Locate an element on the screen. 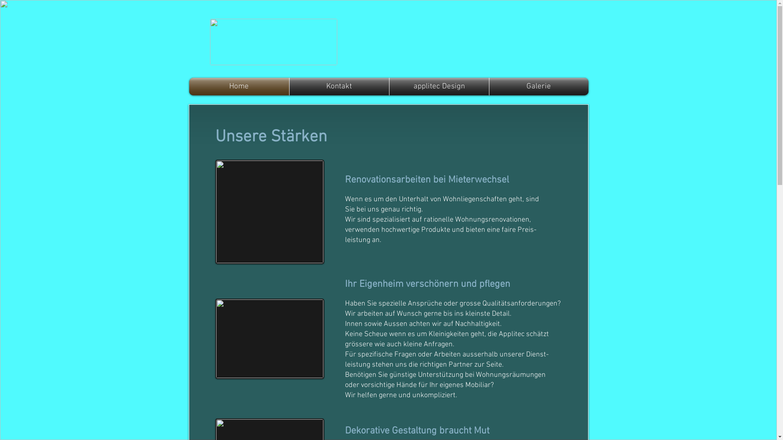  Grey House is located at coordinates (270, 339).